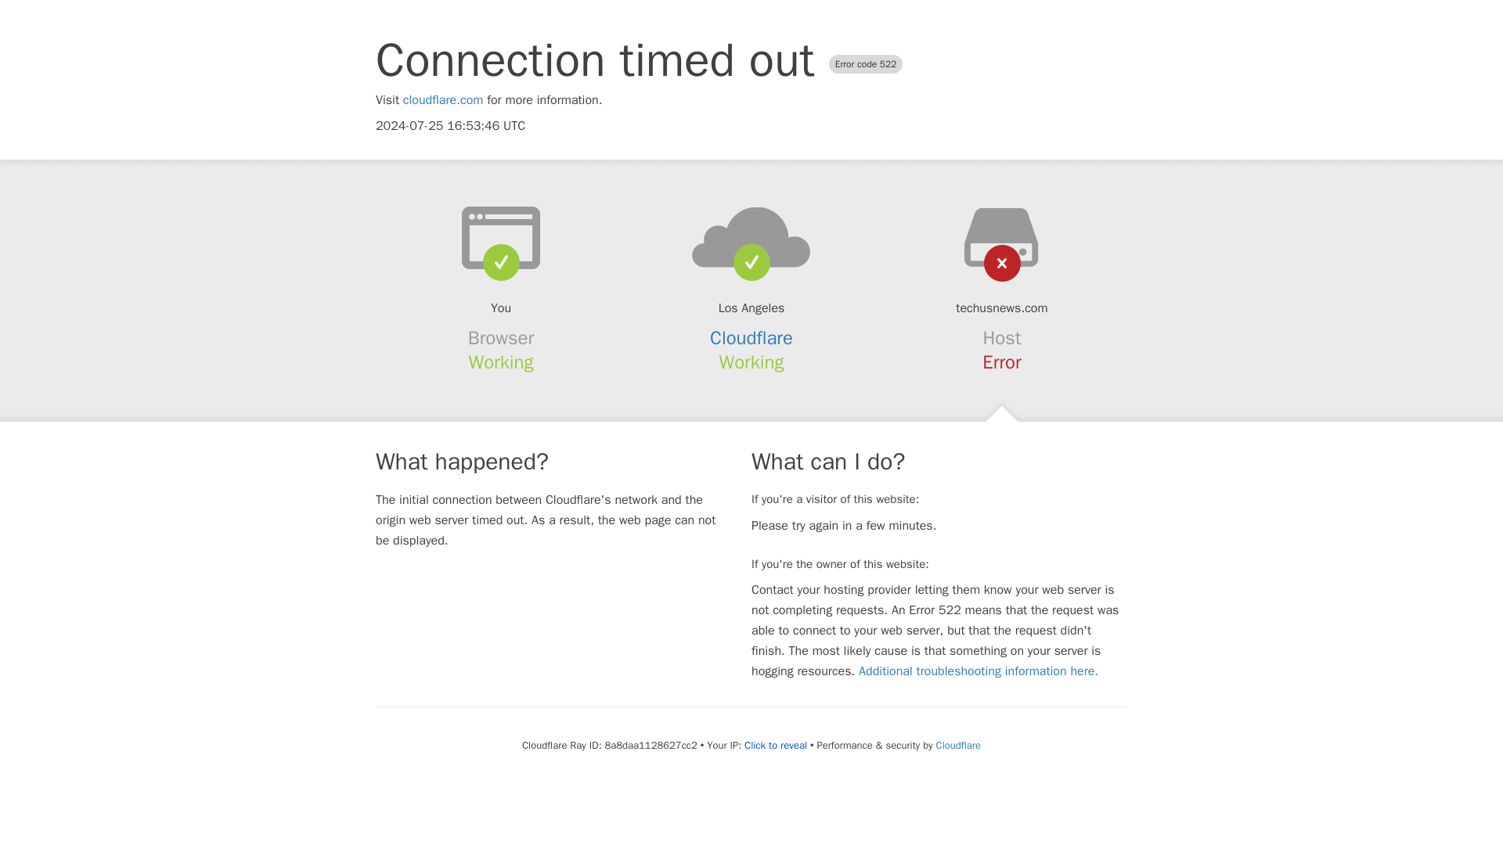 This screenshot has width=1503, height=845. I want to click on Additional troubleshooting information here., so click(979, 671).